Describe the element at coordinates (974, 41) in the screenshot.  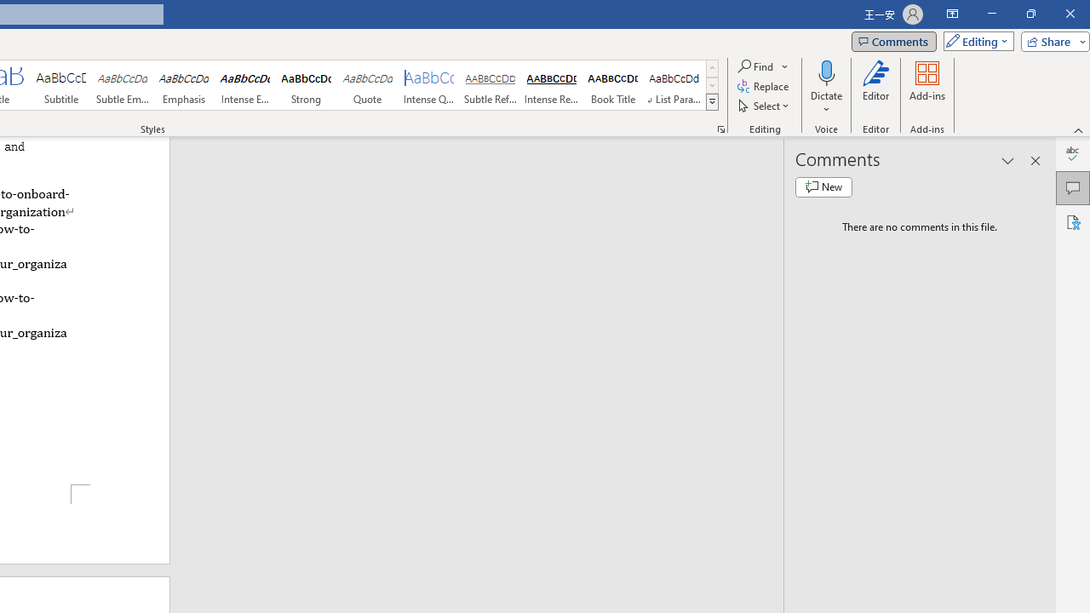
I see `Editing` at that location.